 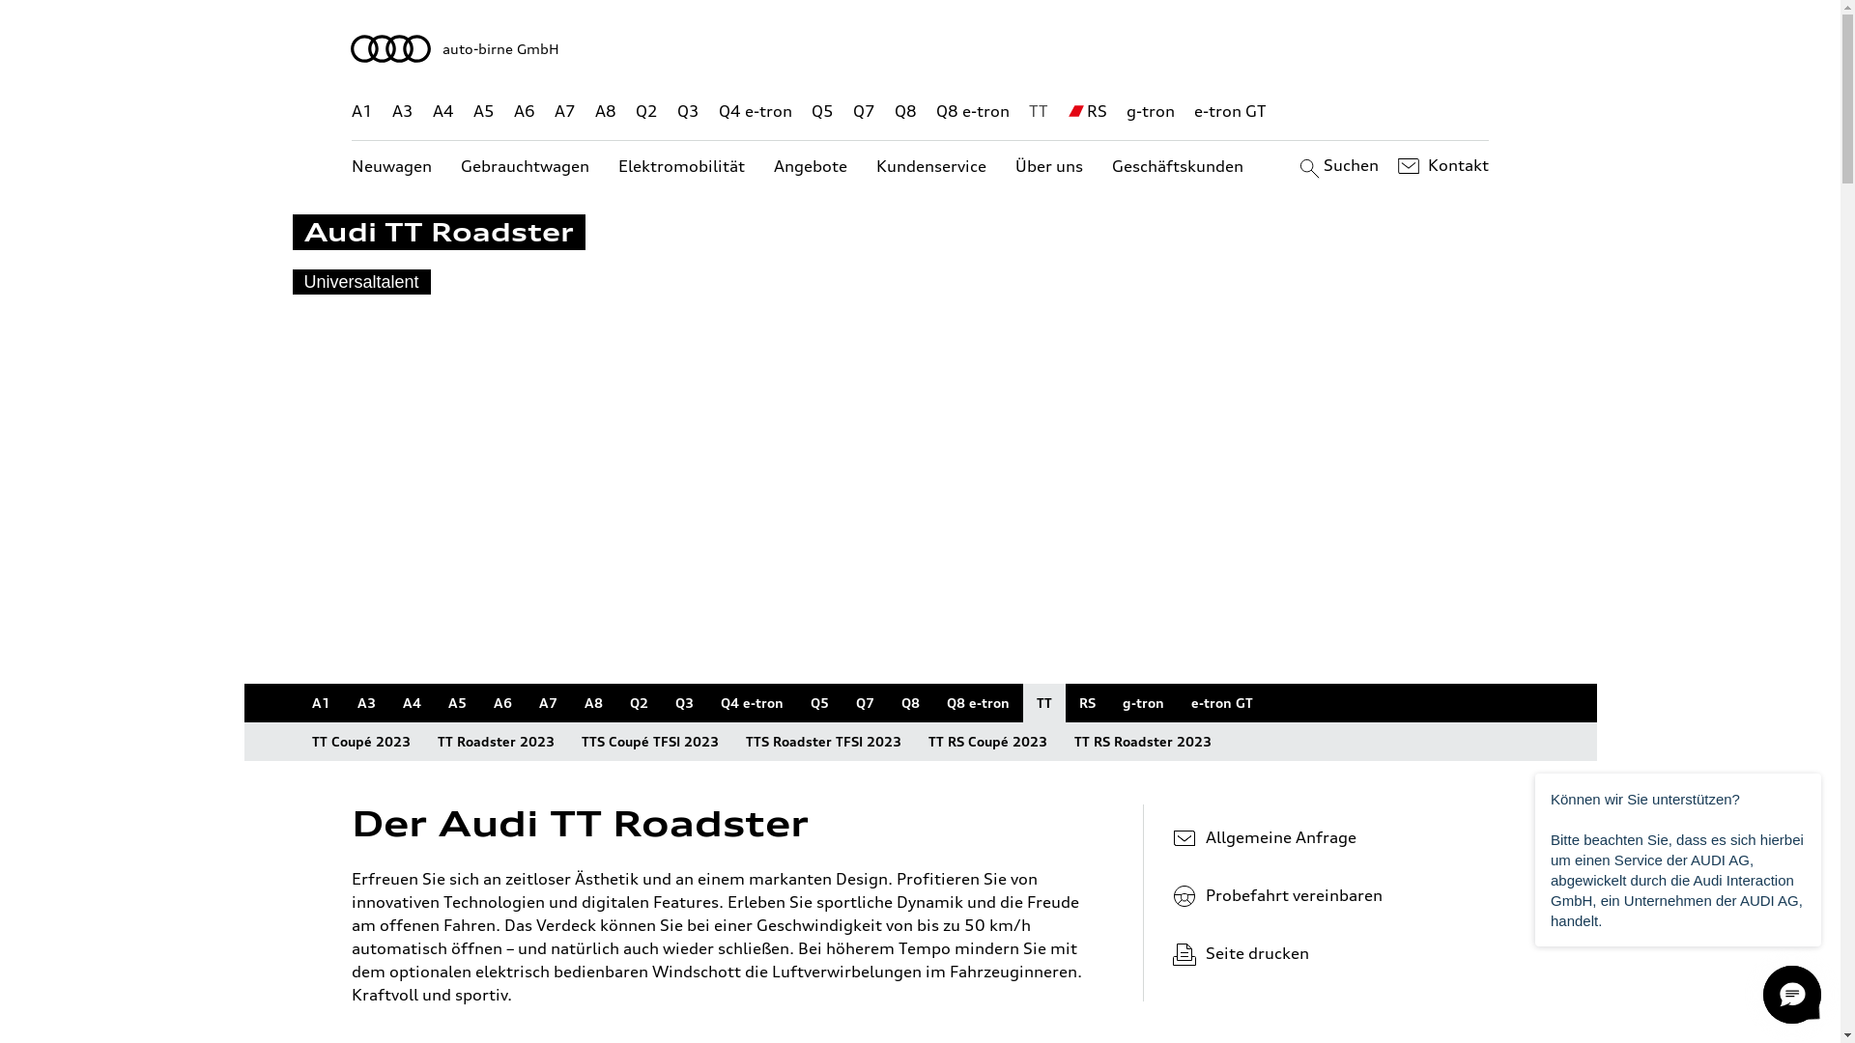 What do you see at coordinates (525, 112) in the screenshot?
I see `A6` at bounding box center [525, 112].